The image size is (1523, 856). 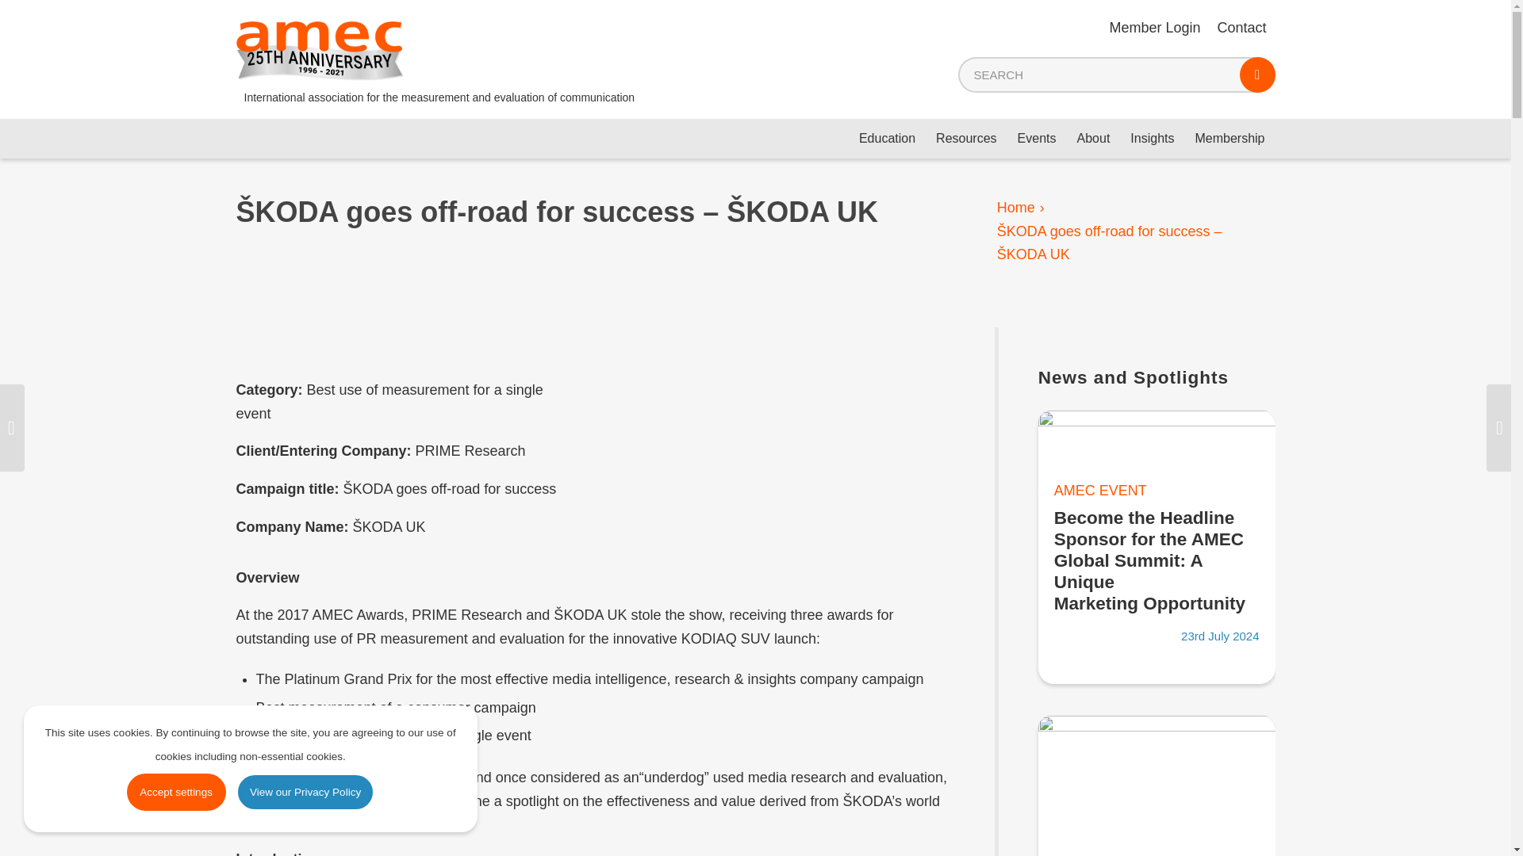 I want to click on Events, so click(x=1037, y=138).